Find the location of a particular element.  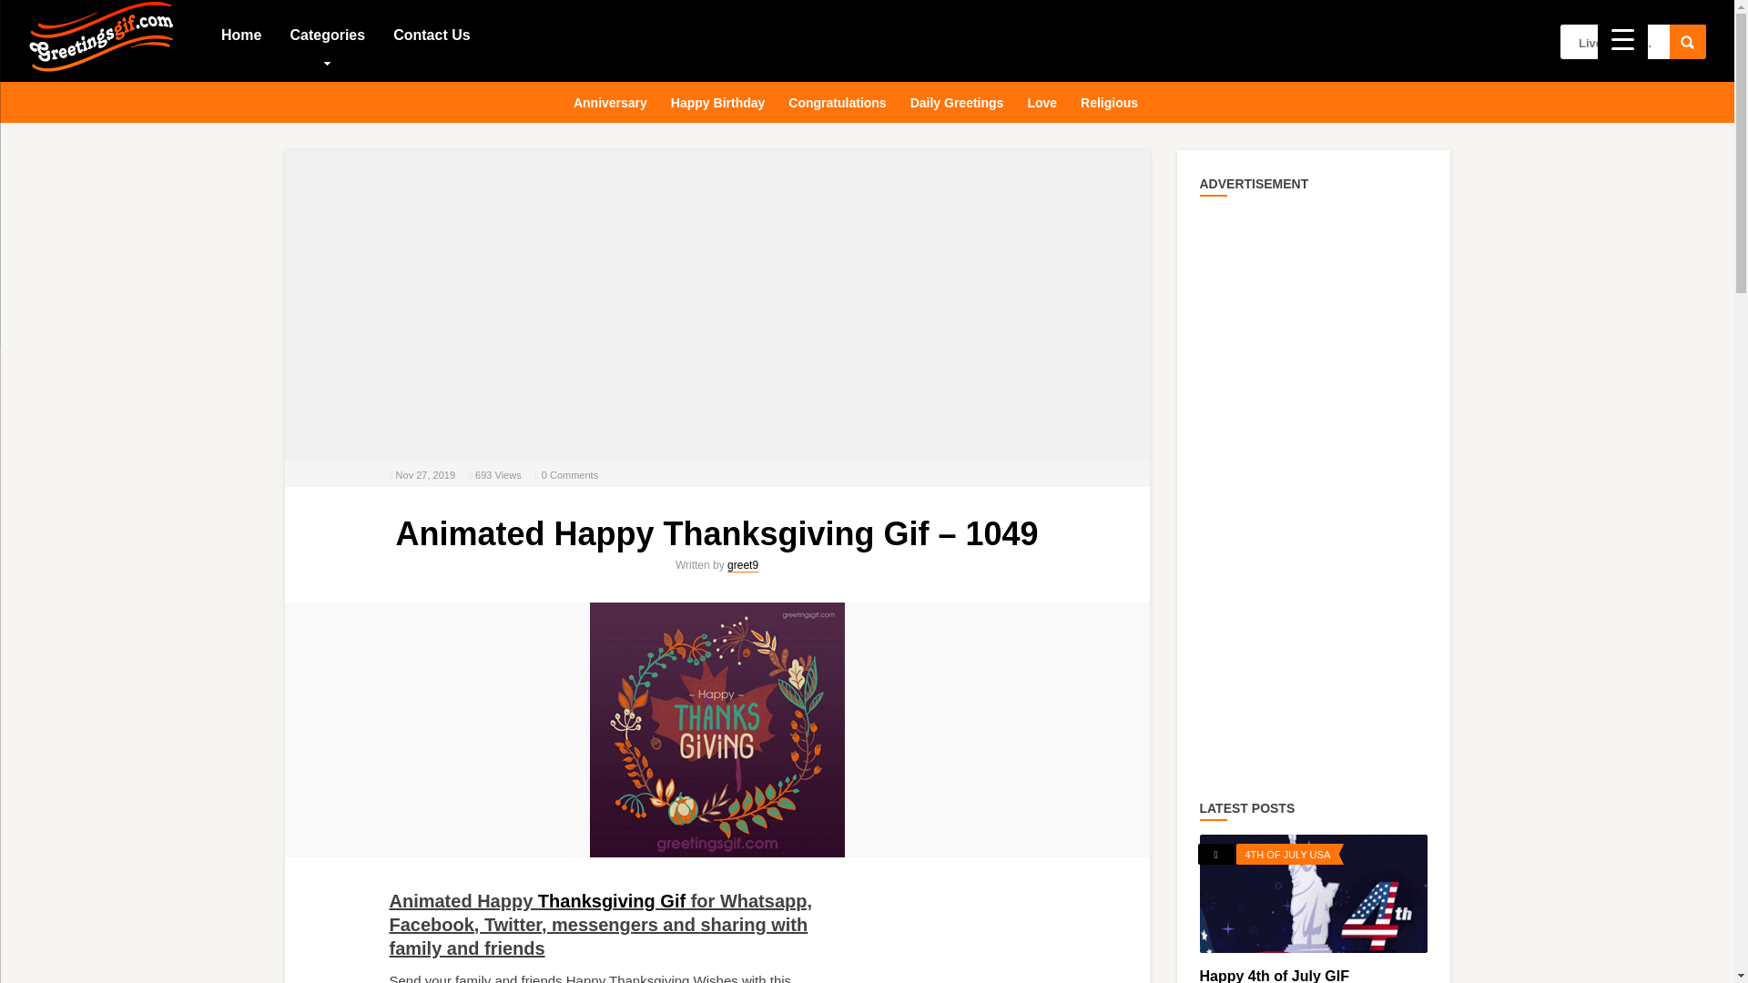

Happy Birthday is located at coordinates (717, 100).